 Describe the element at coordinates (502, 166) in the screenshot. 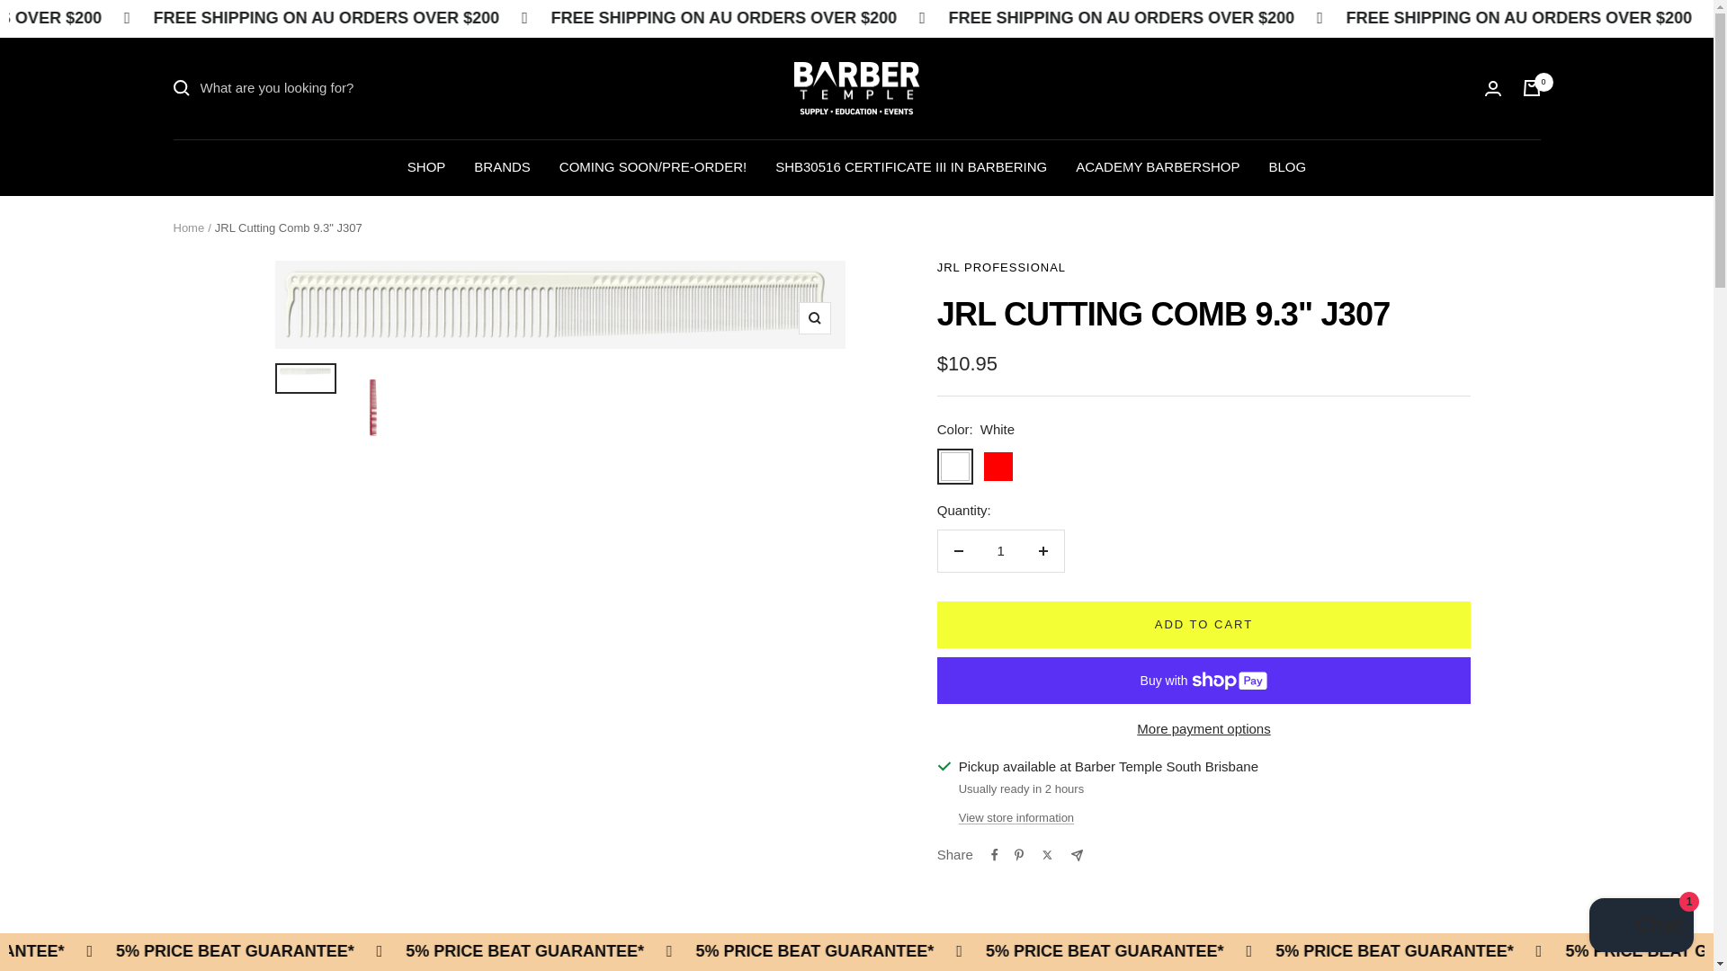

I see `BRANDS` at that location.